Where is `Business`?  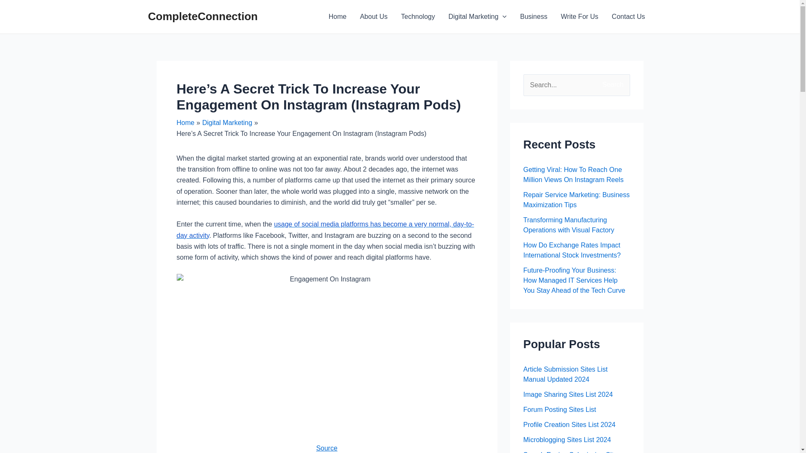 Business is located at coordinates (534, 17).